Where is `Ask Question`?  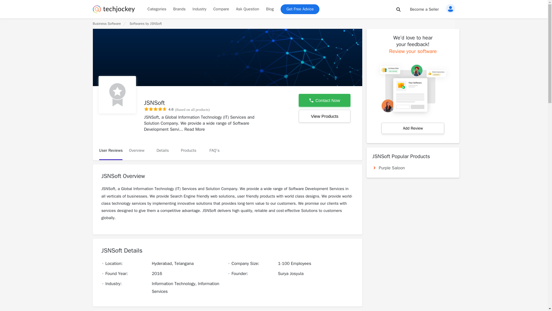 Ask Question is located at coordinates (247, 9).